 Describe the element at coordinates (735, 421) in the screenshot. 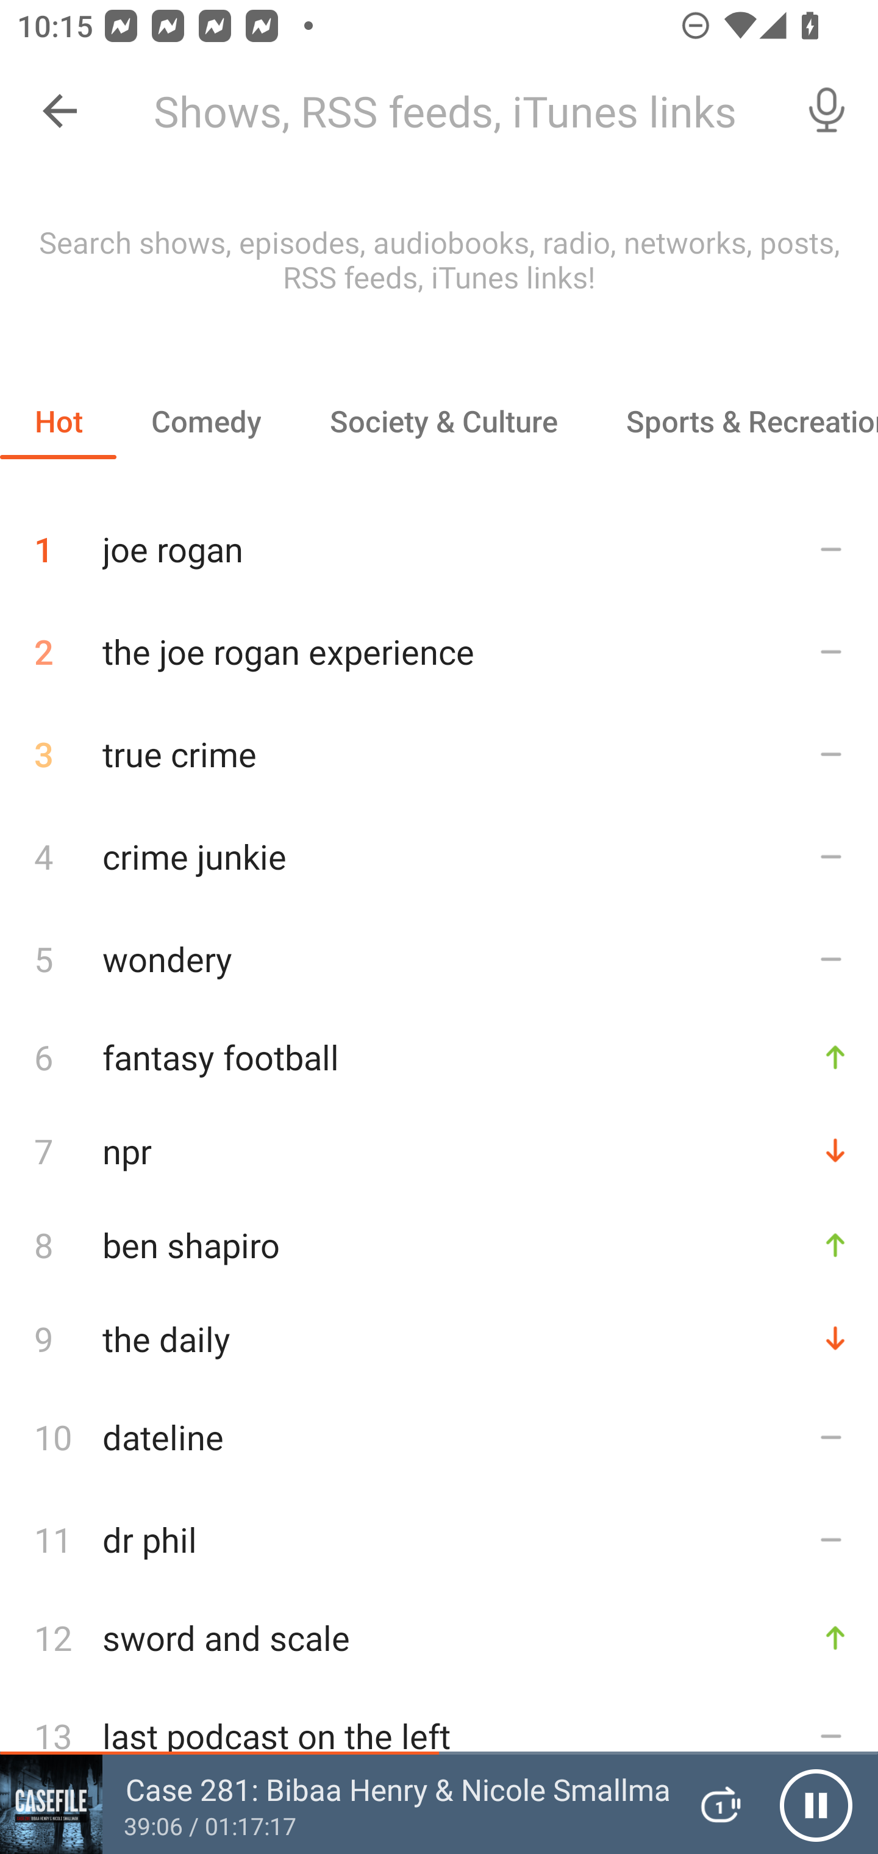

I see `Sports & Recreation` at that location.